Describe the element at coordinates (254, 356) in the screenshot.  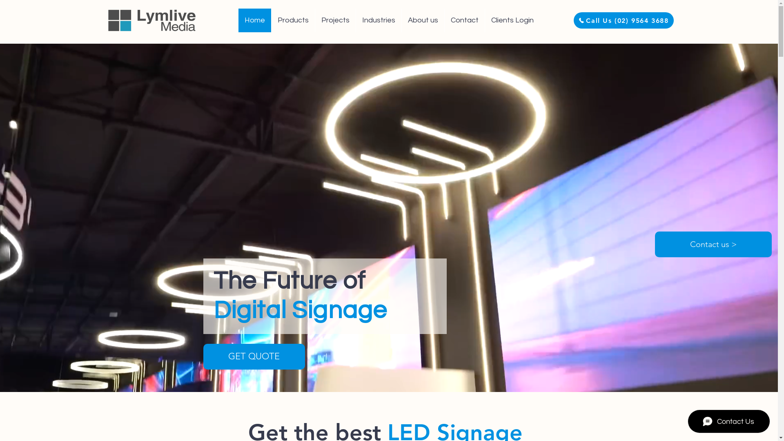
I see `GET QUOTE` at that location.